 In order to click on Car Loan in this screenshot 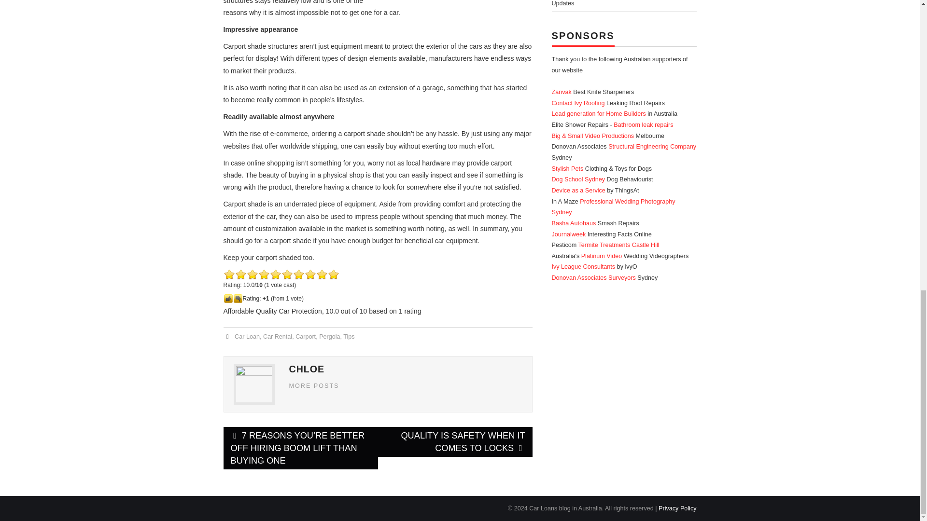, I will do `click(247, 337)`.